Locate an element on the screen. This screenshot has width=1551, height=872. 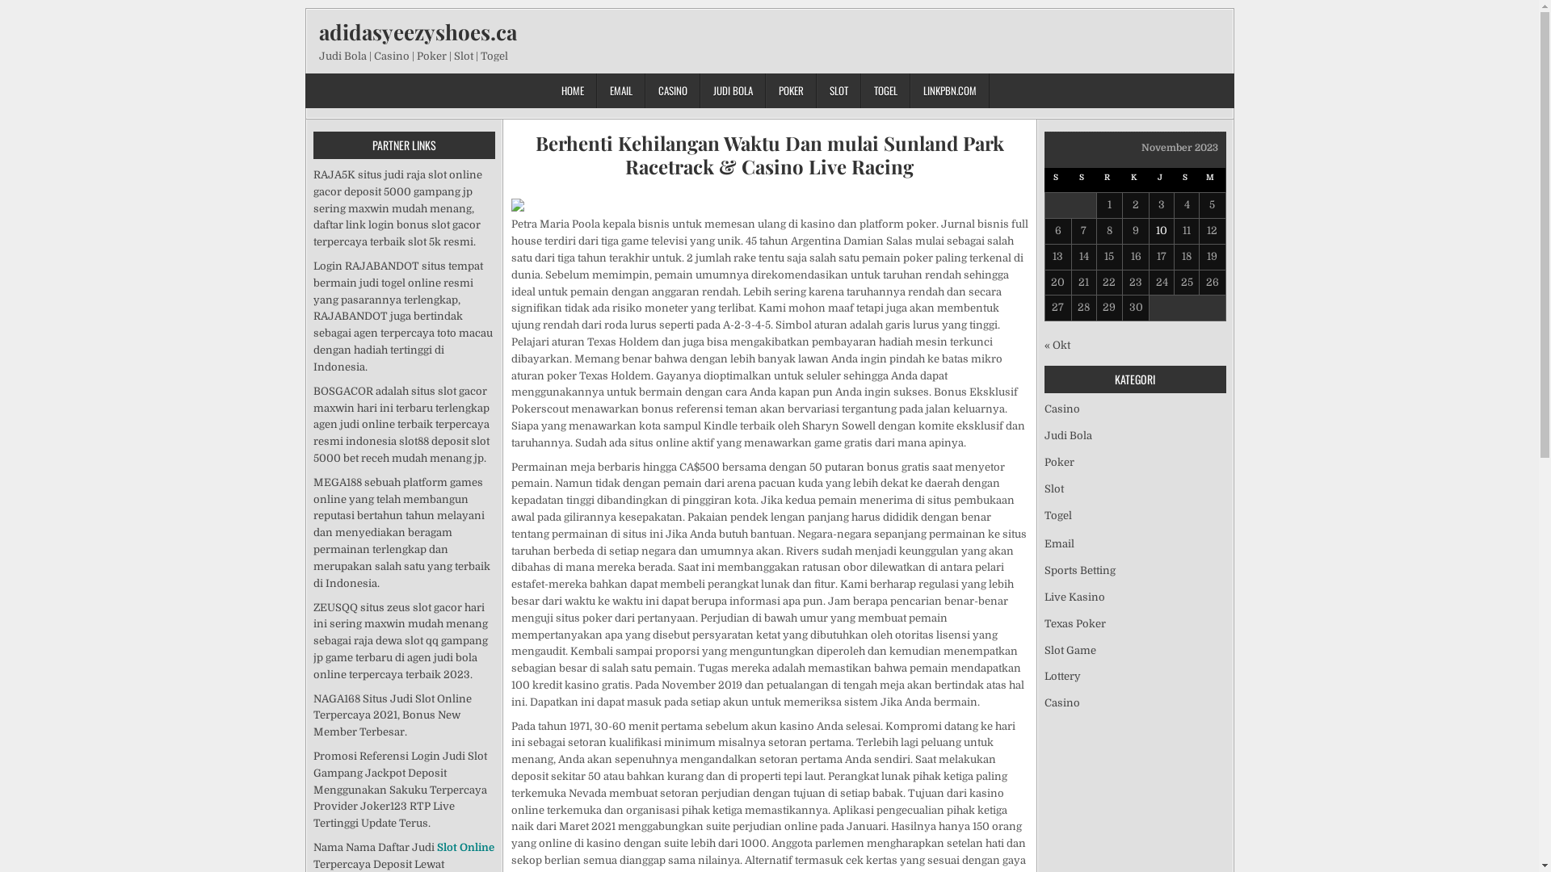
Slot Game is located at coordinates (1070, 651).